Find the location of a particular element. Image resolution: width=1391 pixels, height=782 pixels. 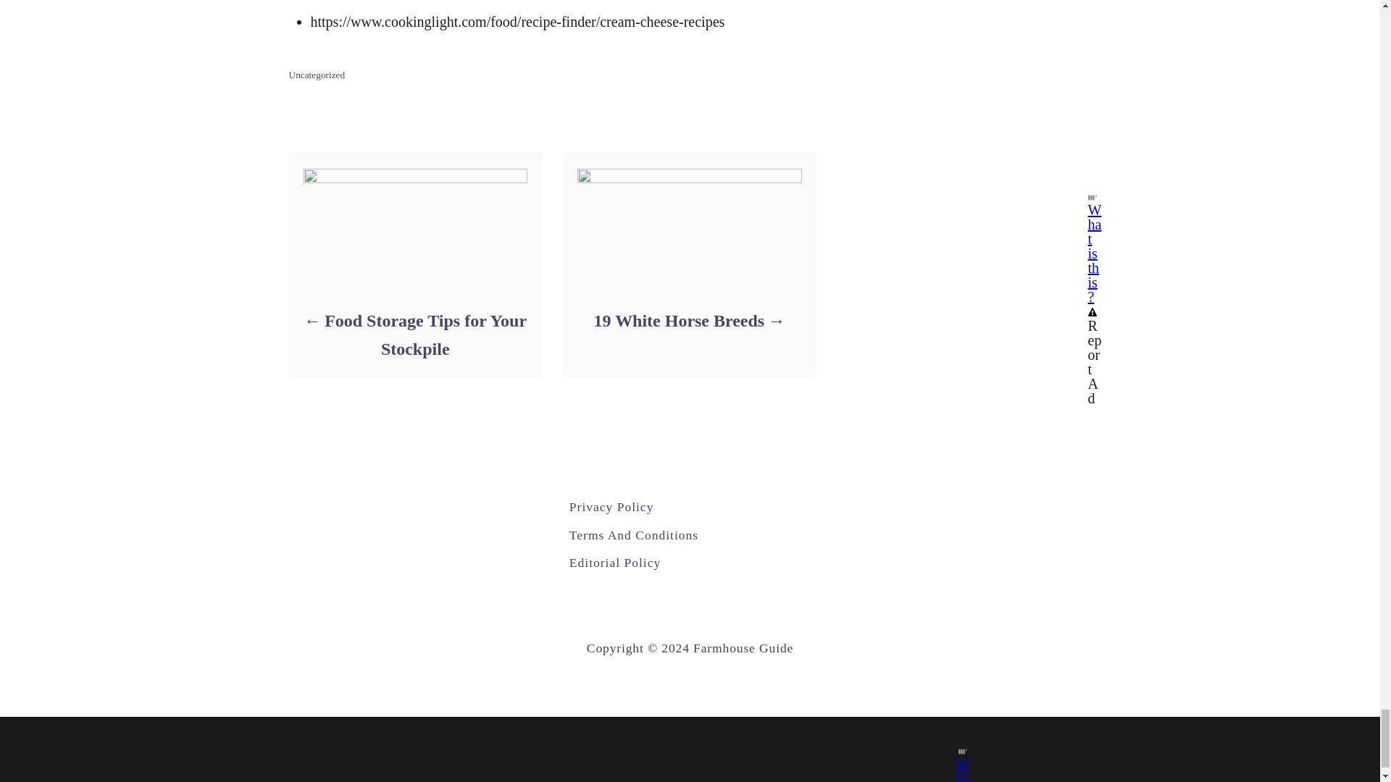

Food Storage Tips for Your Stockpile is located at coordinates (414, 335).